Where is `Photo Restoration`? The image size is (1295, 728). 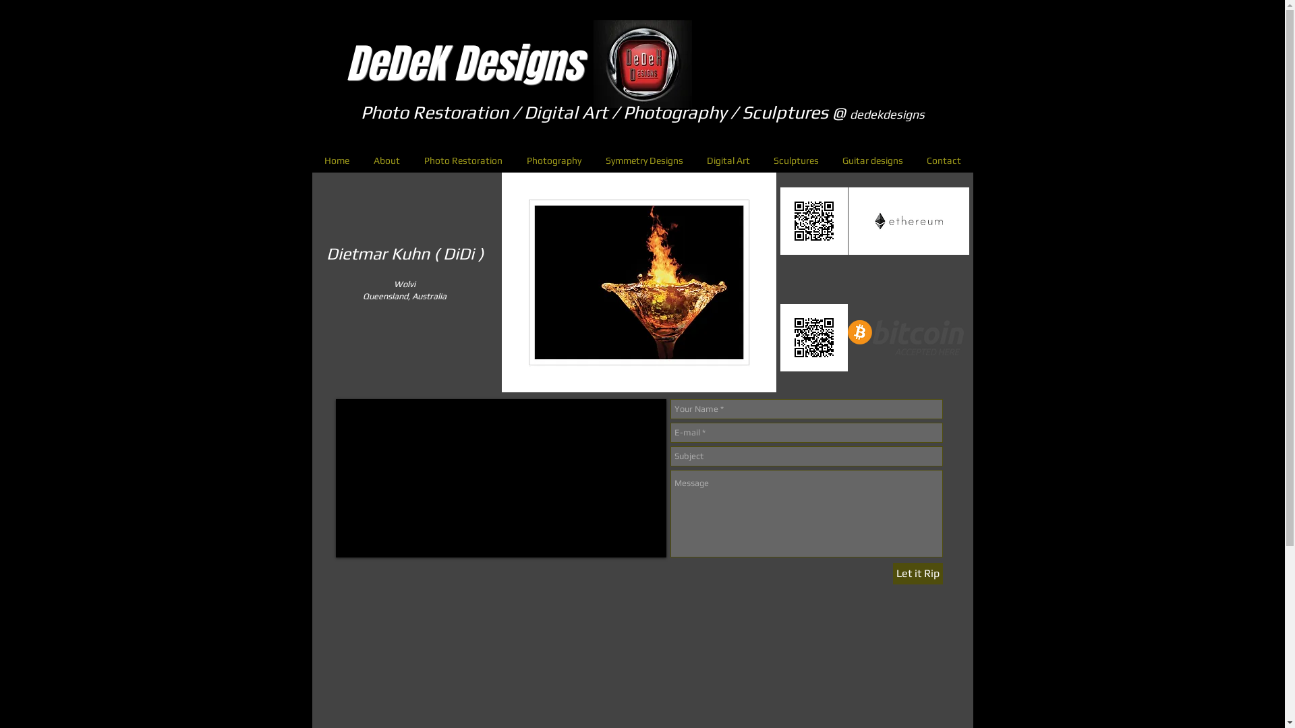 Photo Restoration is located at coordinates (463, 160).